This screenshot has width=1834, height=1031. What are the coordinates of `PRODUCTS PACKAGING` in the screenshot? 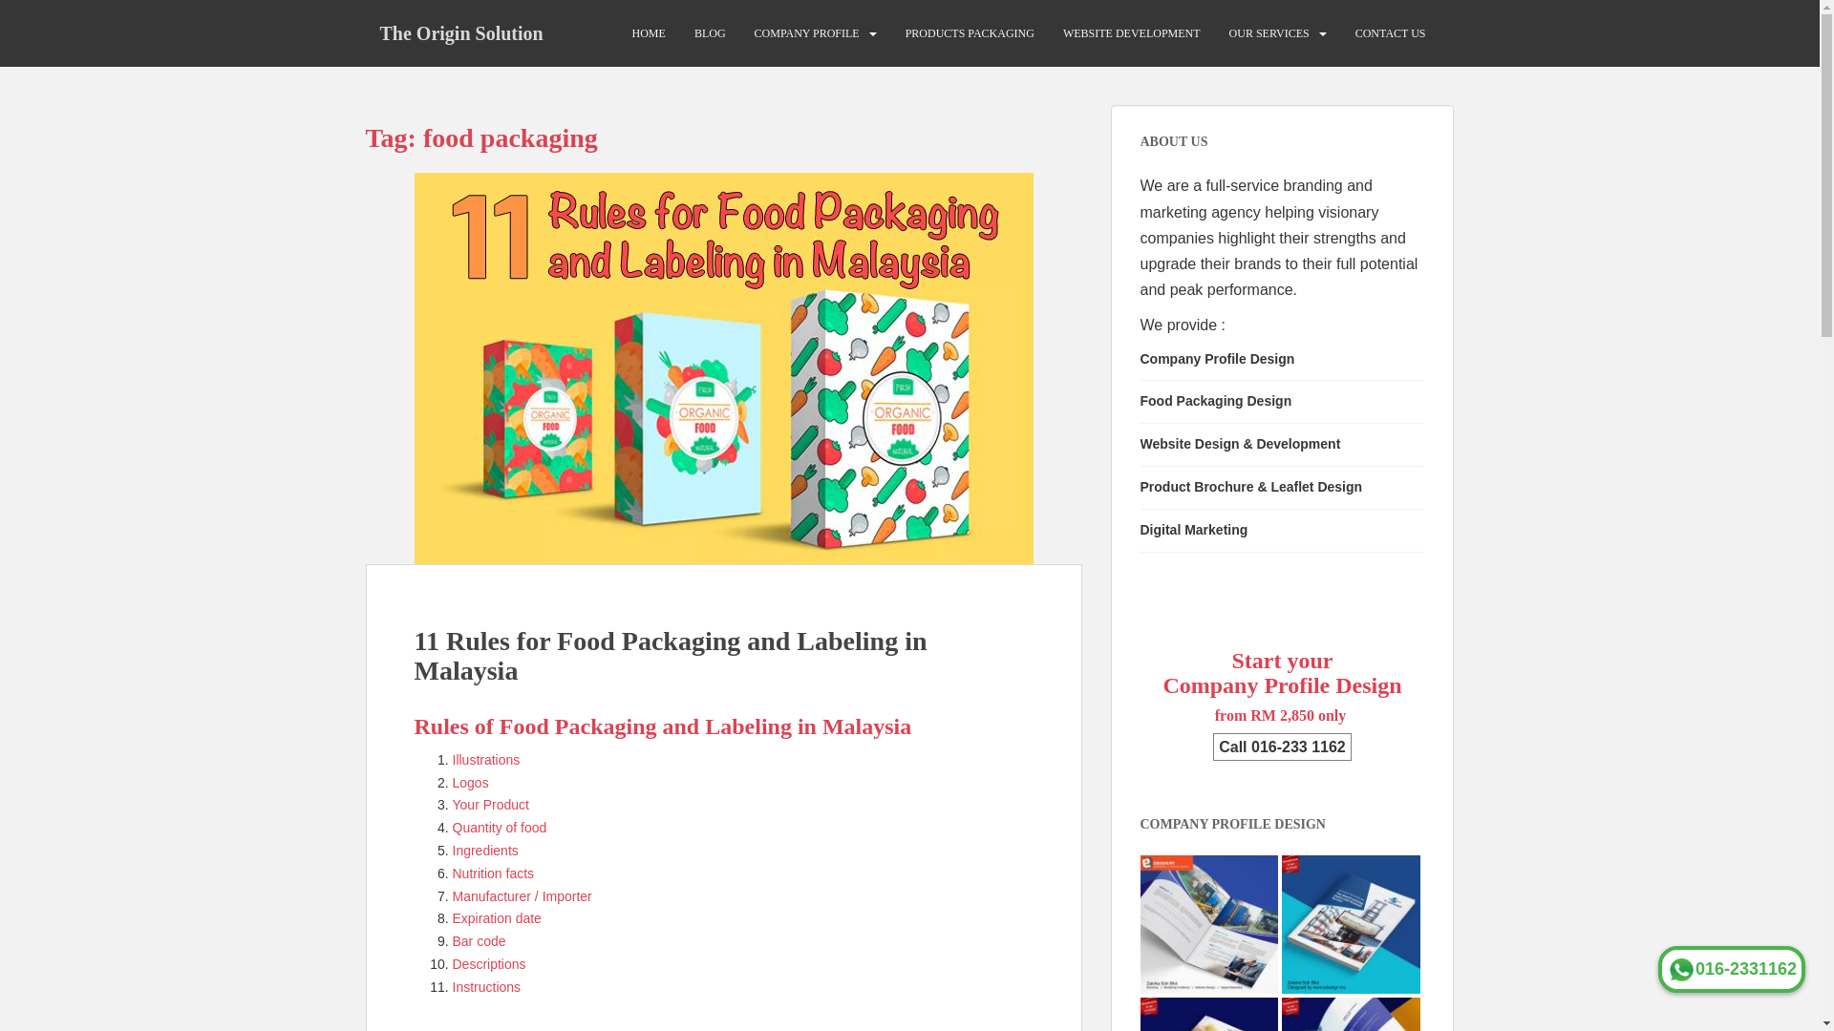 It's located at (970, 33).